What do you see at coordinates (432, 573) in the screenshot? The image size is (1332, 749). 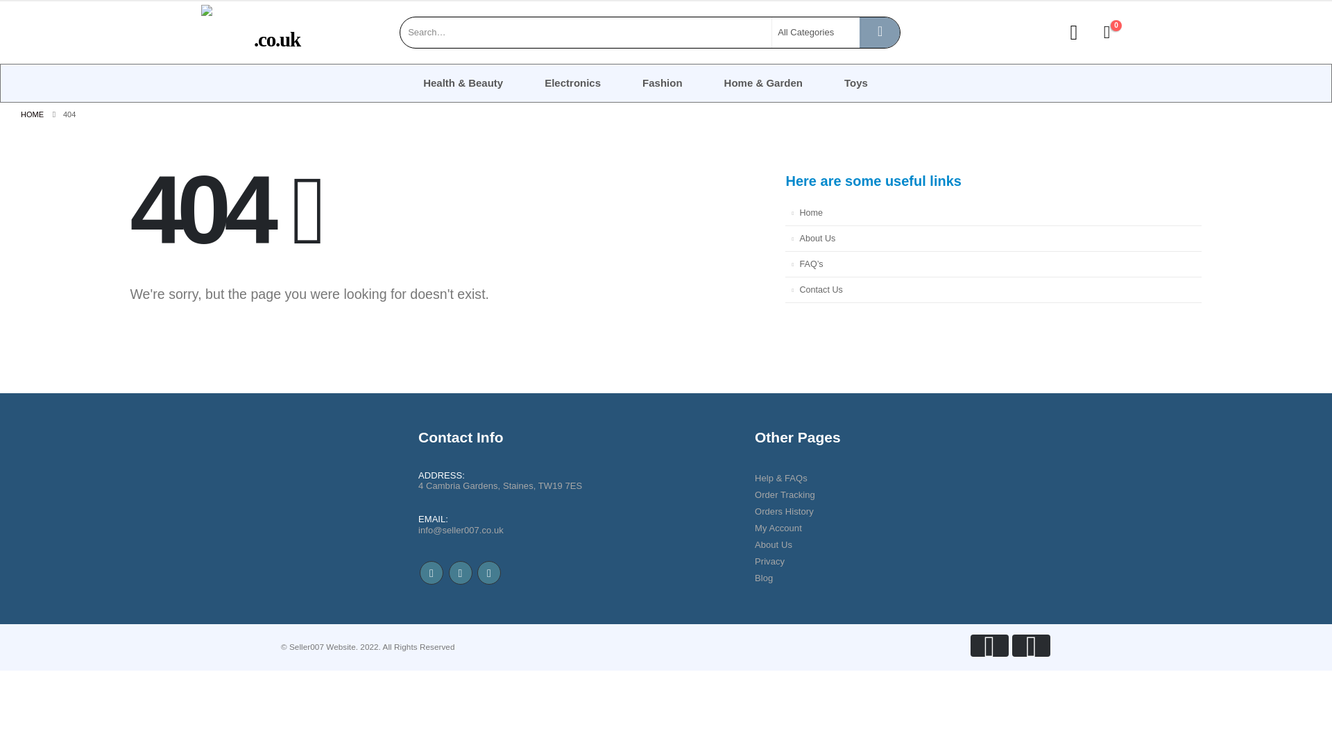 I see `Facebook` at bounding box center [432, 573].